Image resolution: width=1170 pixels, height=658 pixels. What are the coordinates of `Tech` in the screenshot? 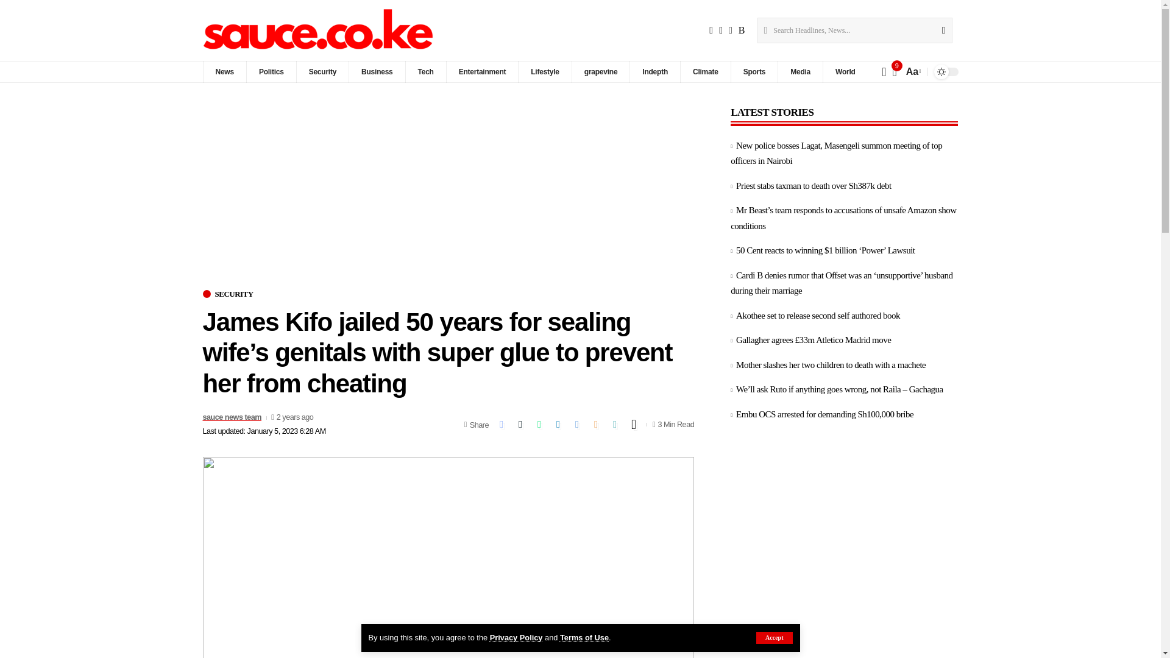 It's located at (425, 72).